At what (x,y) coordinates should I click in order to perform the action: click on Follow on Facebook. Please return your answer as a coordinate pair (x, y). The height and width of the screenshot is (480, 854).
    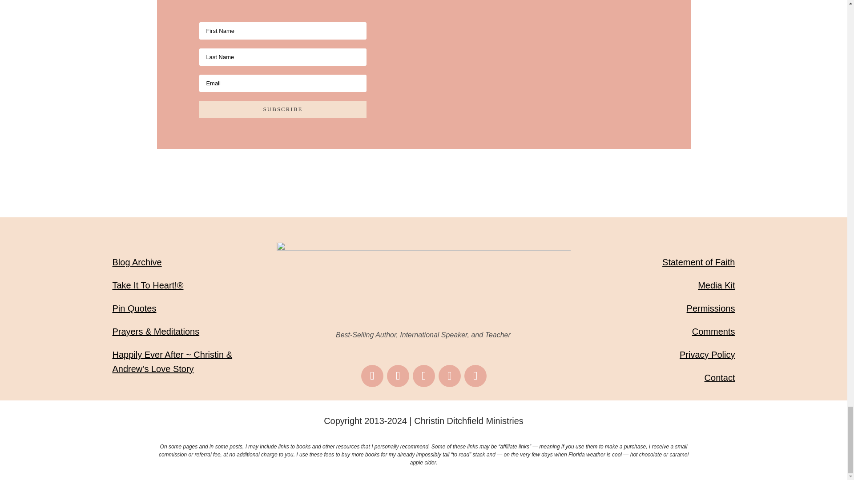
    Looking at the image, I should click on (372, 376).